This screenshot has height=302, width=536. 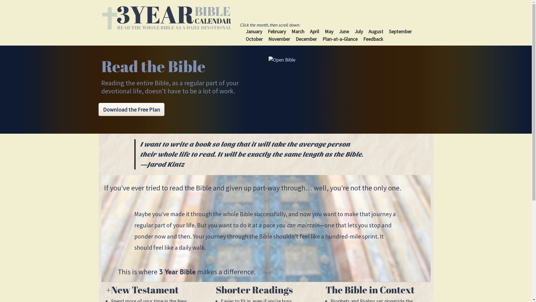 What do you see at coordinates (400, 31) in the screenshot?
I see `September` at bounding box center [400, 31].